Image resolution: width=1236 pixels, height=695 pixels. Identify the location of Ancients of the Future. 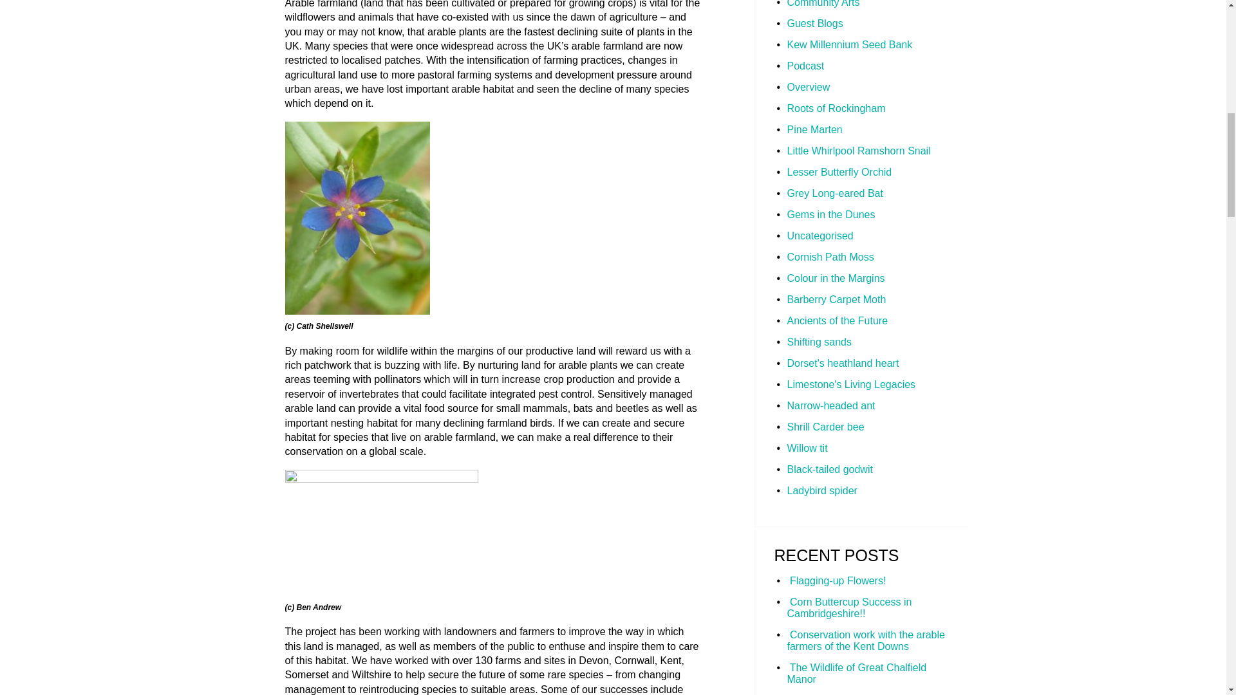
(837, 320).